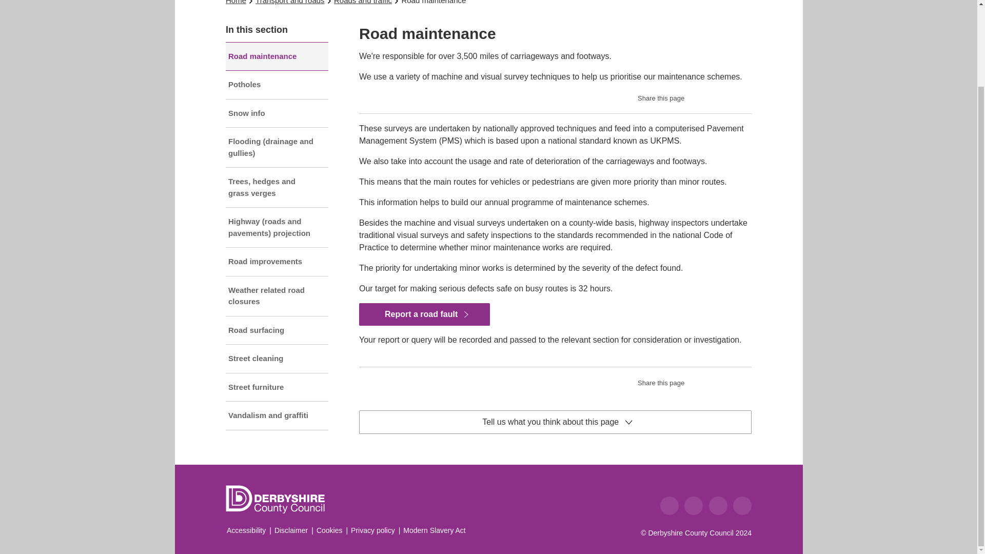 The width and height of the screenshot is (985, 554). What do you see at coordinates (372, 530) in the screenshot?
I see `Privacy policy` at bounding box center [372, 530].